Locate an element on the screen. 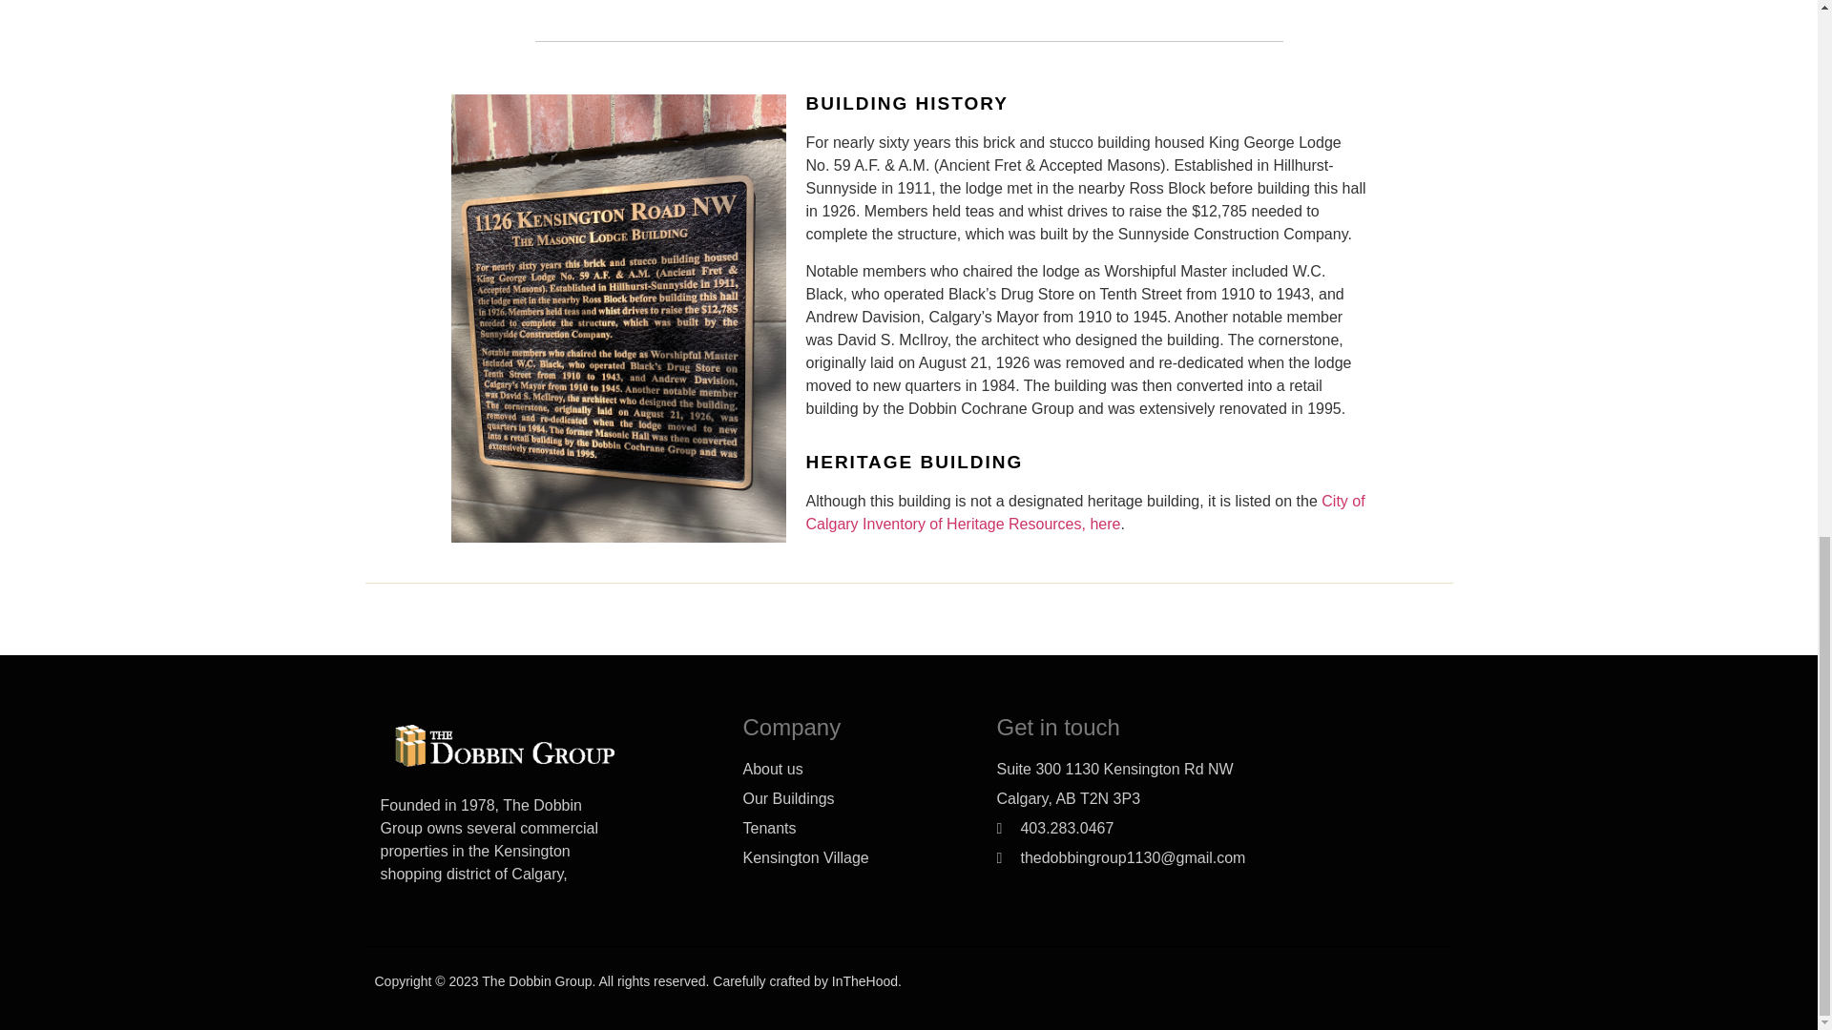 Image resolution: width=1832 pixels, height=1030 pixels. Tenants is located at coordinates (853, 829).